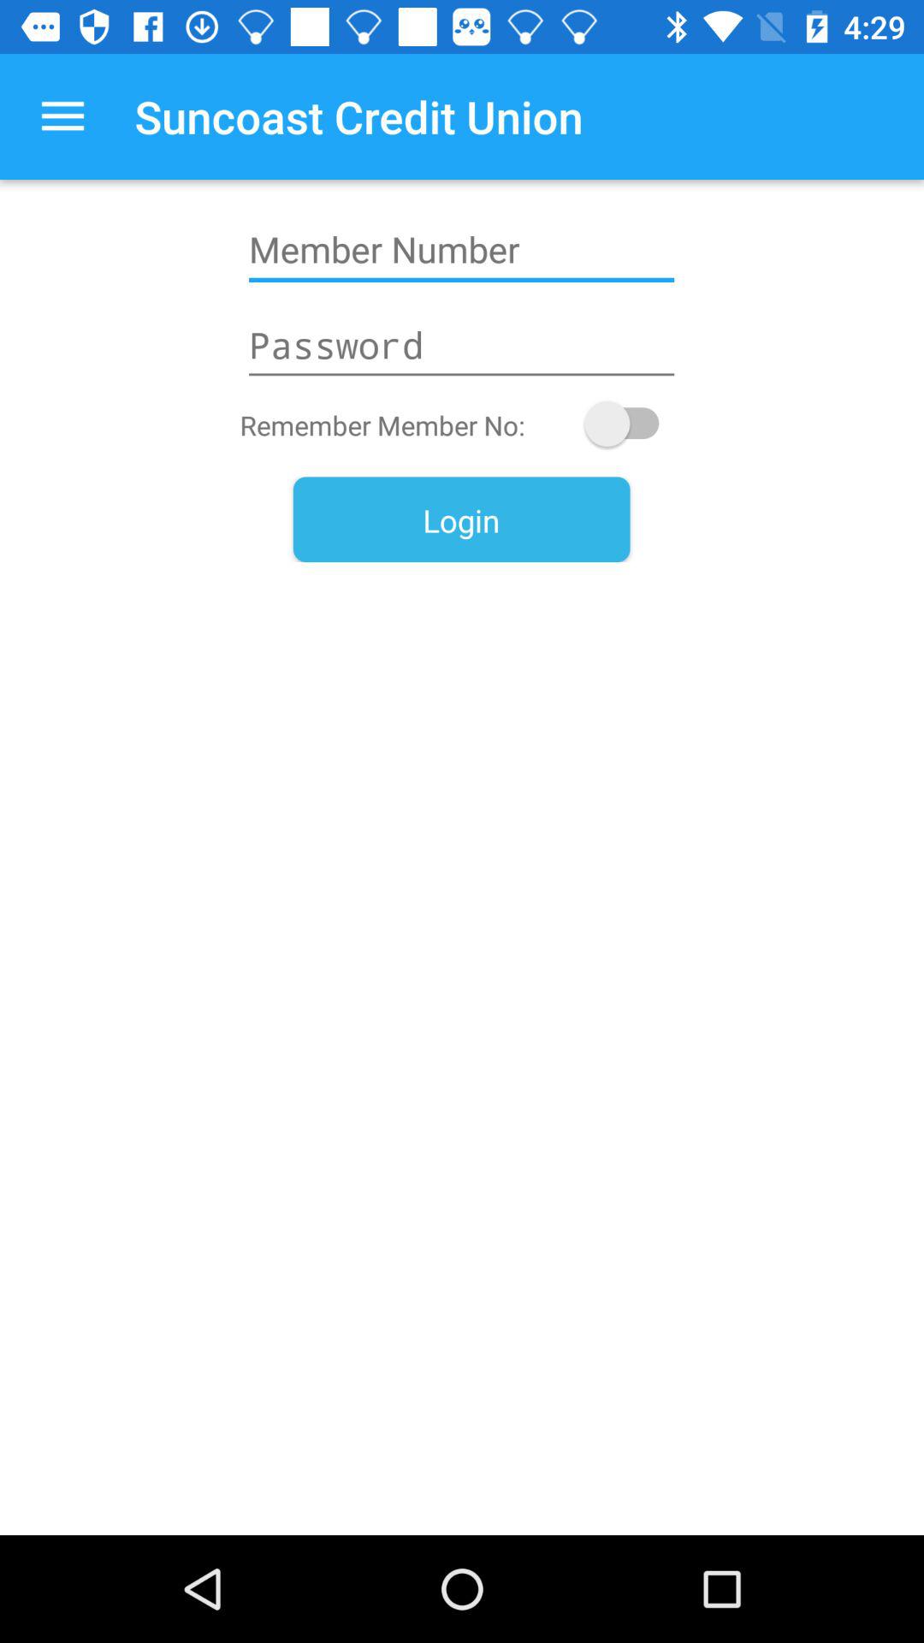  I want to click on choose the app next to suncoast credit union icon, so click(62, 116).